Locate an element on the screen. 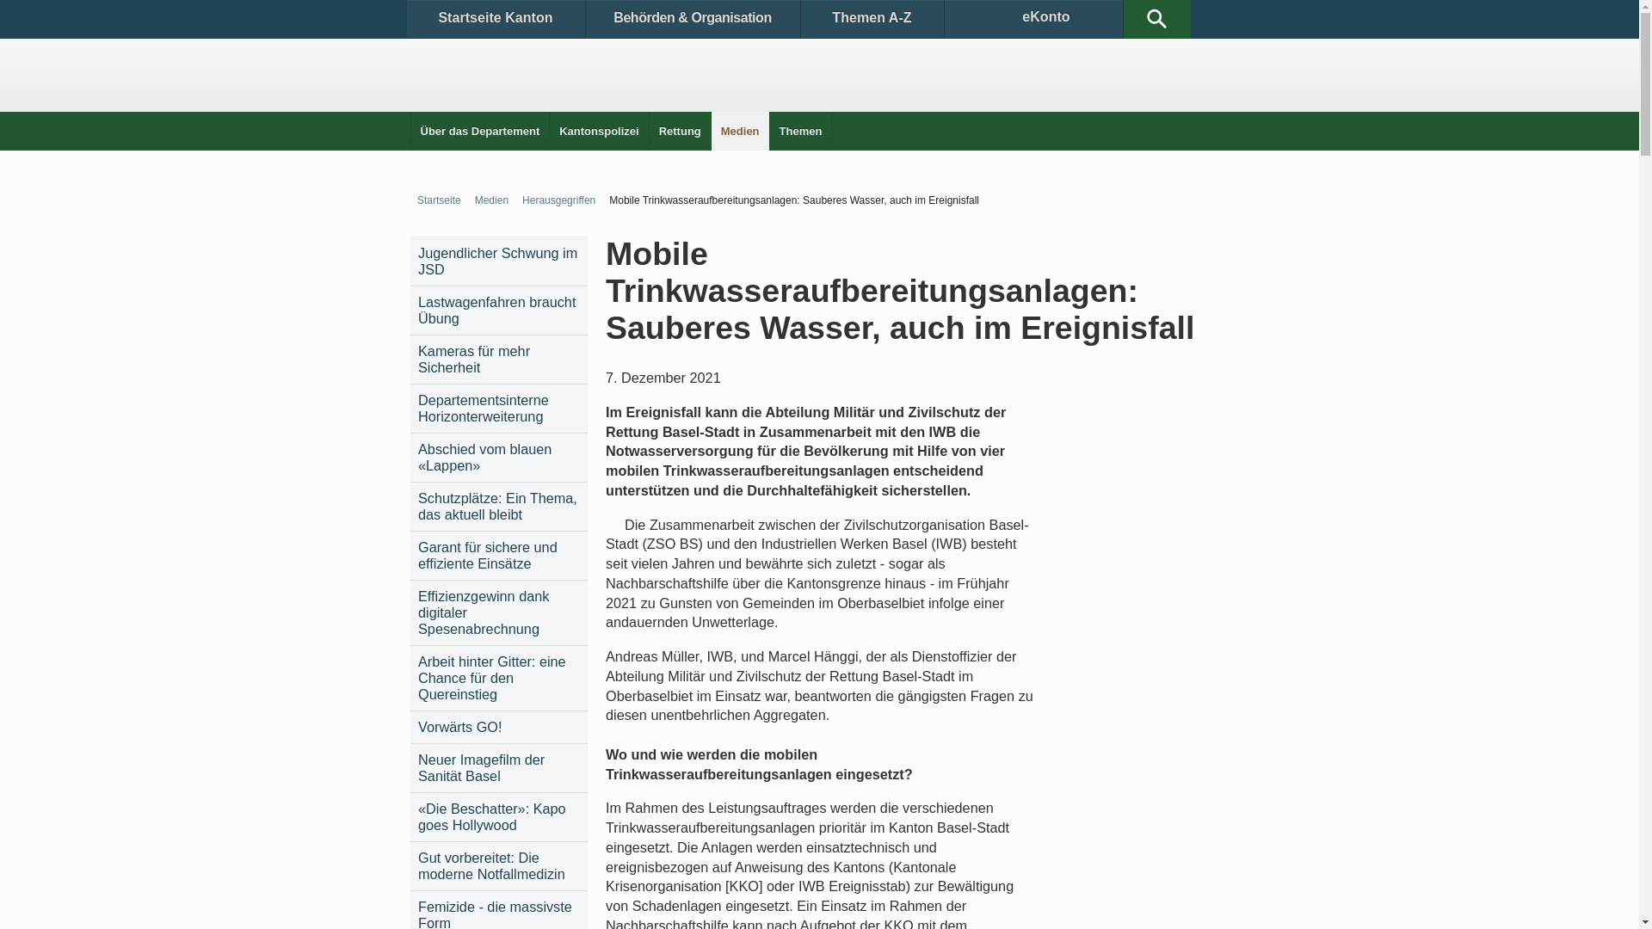 The width and height of the screenshot is (1652, 929). eKonto is located at coordinates (1034, 19).